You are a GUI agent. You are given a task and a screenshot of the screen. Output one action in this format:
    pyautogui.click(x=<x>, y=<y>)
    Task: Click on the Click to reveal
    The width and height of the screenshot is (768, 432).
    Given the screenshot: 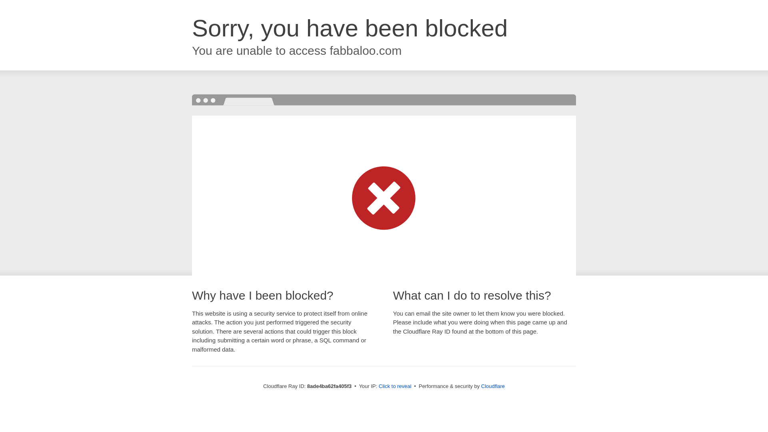 What is the action you would take?
    pyautogui.click(x=395, y=386)
    